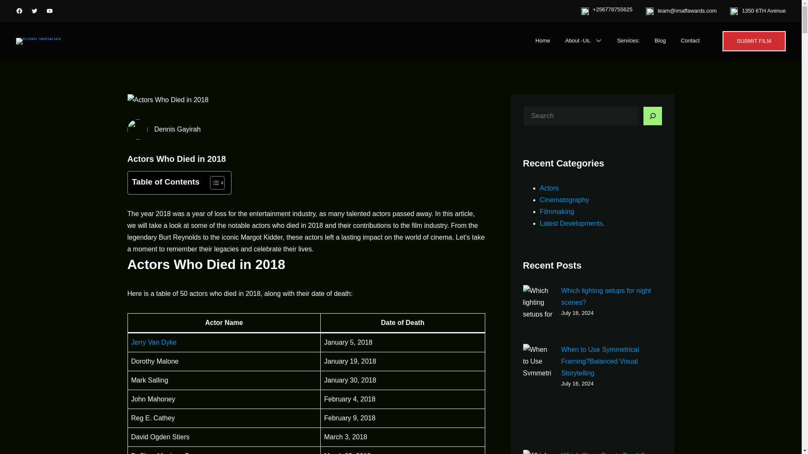  What do you see at coordinates (690, 41) in the screenshot?
I see `Contact` at bounding box center [690, 41].